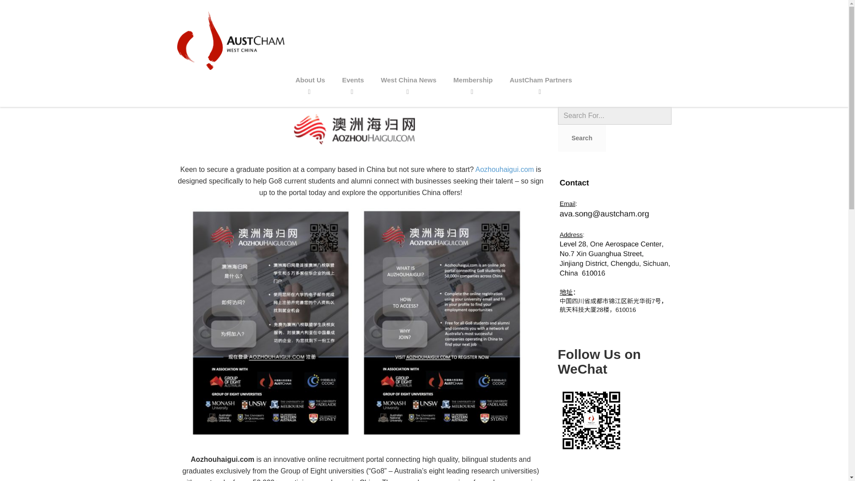  What do you see at coordinates (541, 80) in the screenshot?
I see `AustCham Partners` at bounding box center [541, 80].